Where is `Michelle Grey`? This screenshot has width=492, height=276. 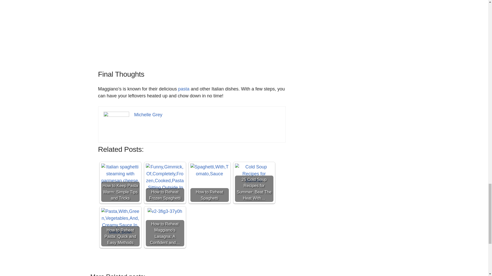 Michelle Grey is located at coordinates (148, 114).